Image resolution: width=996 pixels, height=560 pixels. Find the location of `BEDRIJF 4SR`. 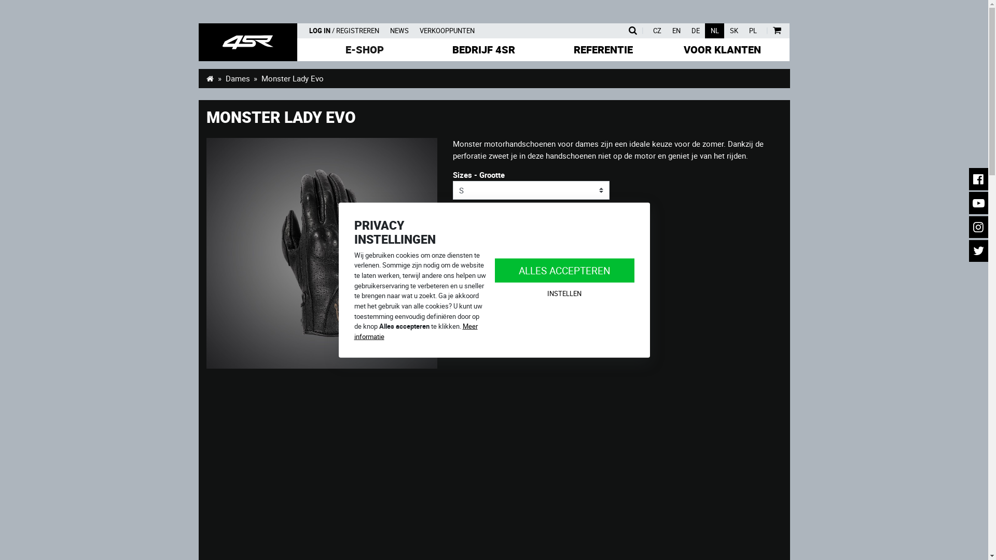

BEDRIJF 4SR is located at coordinates (484, 50).